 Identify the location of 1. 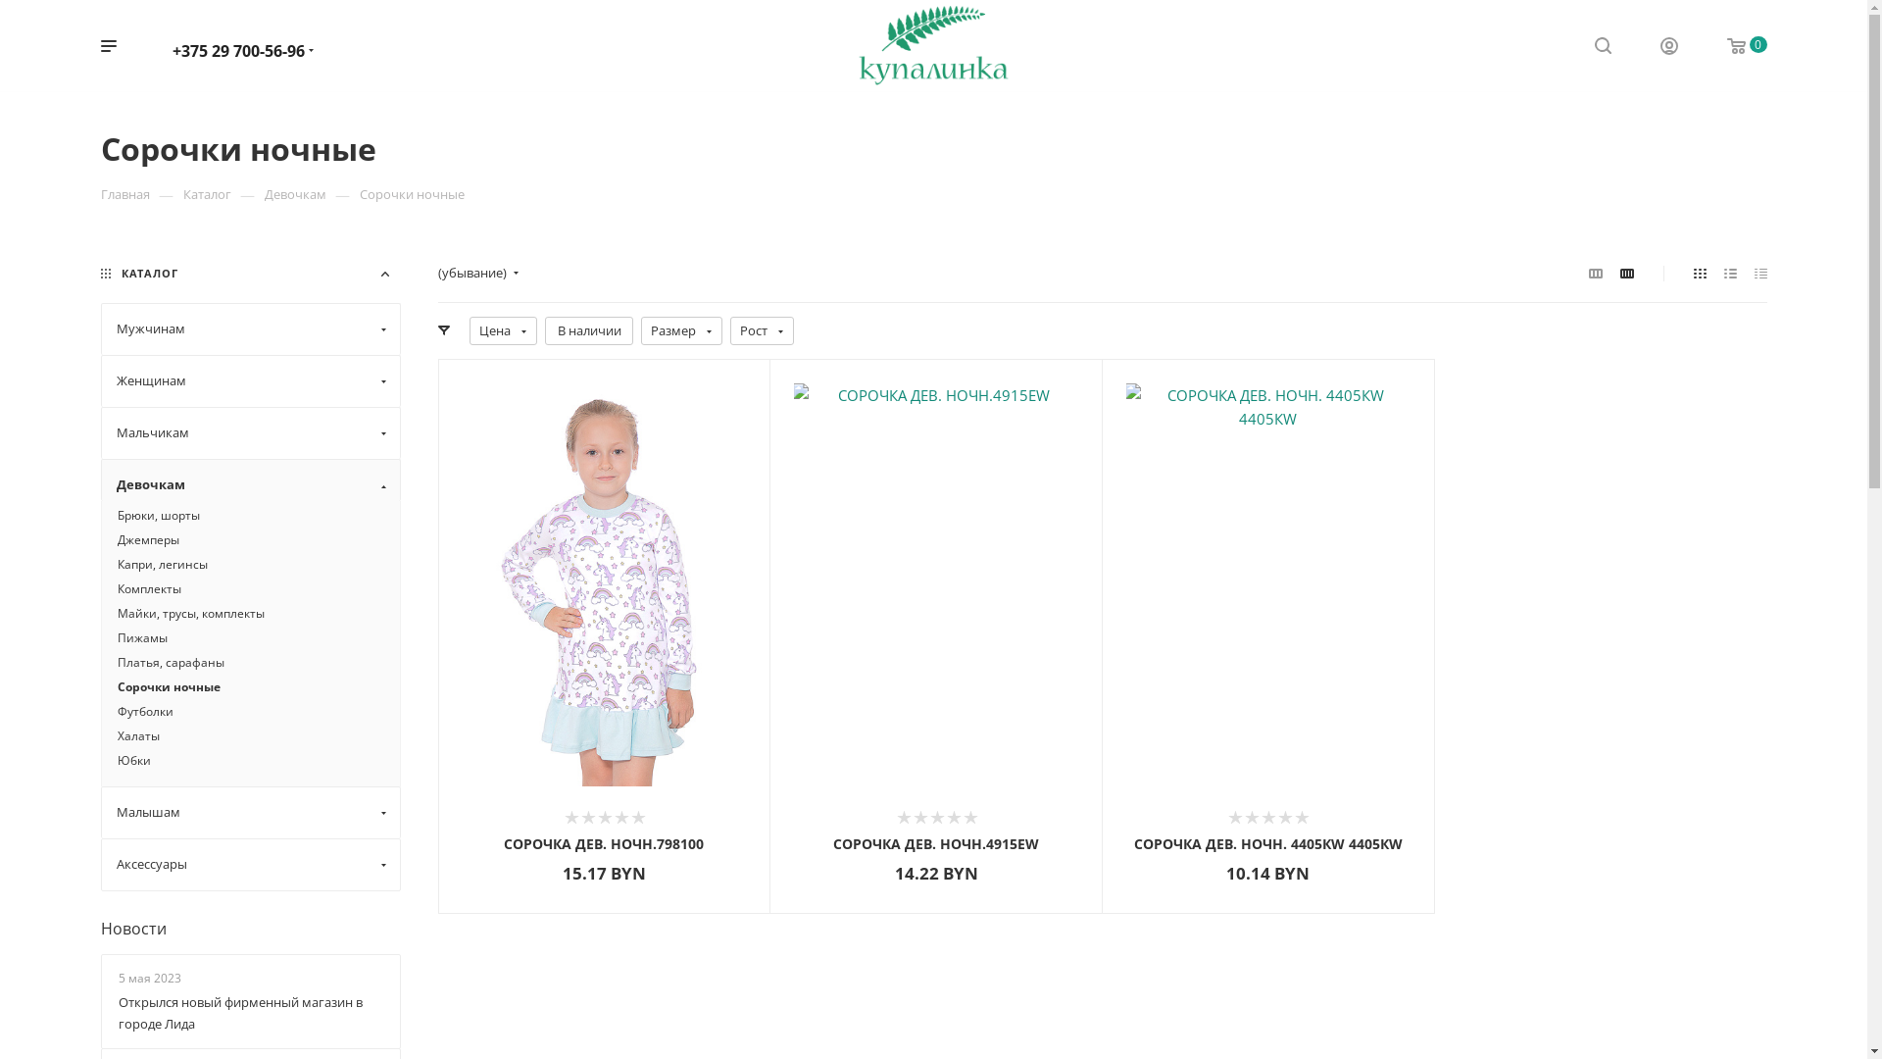
(1235, 818).